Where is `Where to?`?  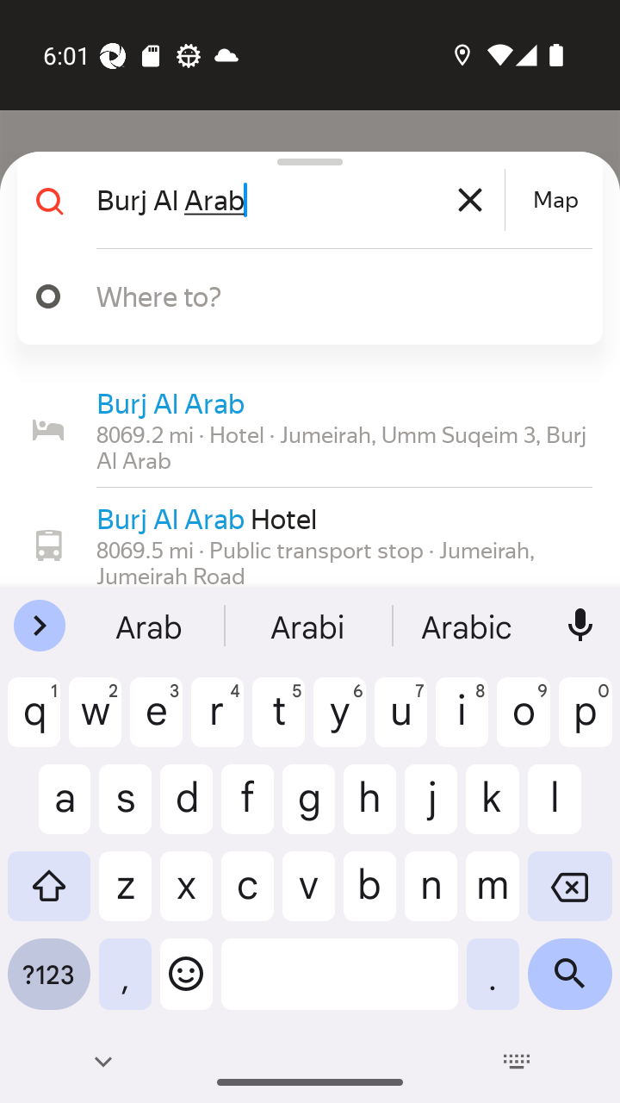 Where to? is located at coordinates (322, 296).